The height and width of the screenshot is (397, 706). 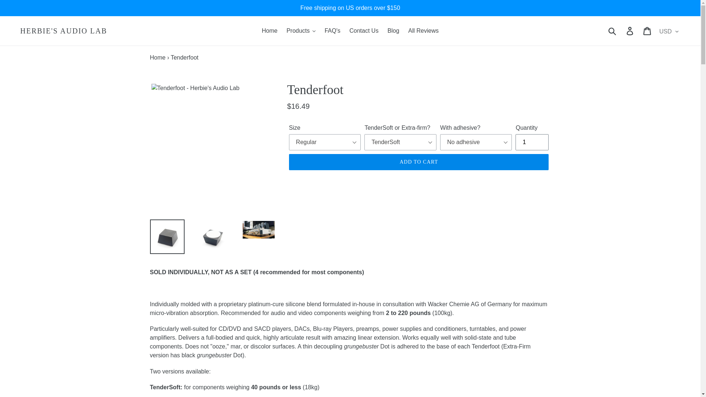 I want to click on 1, so click(x=532, y=142).